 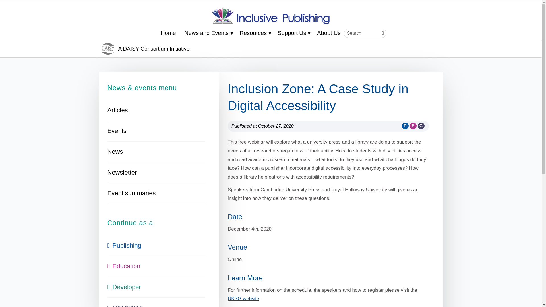 What do you see at coordinates (328, 33) in the screenshot?
I see `About Us` at bounding box center [328, 33].